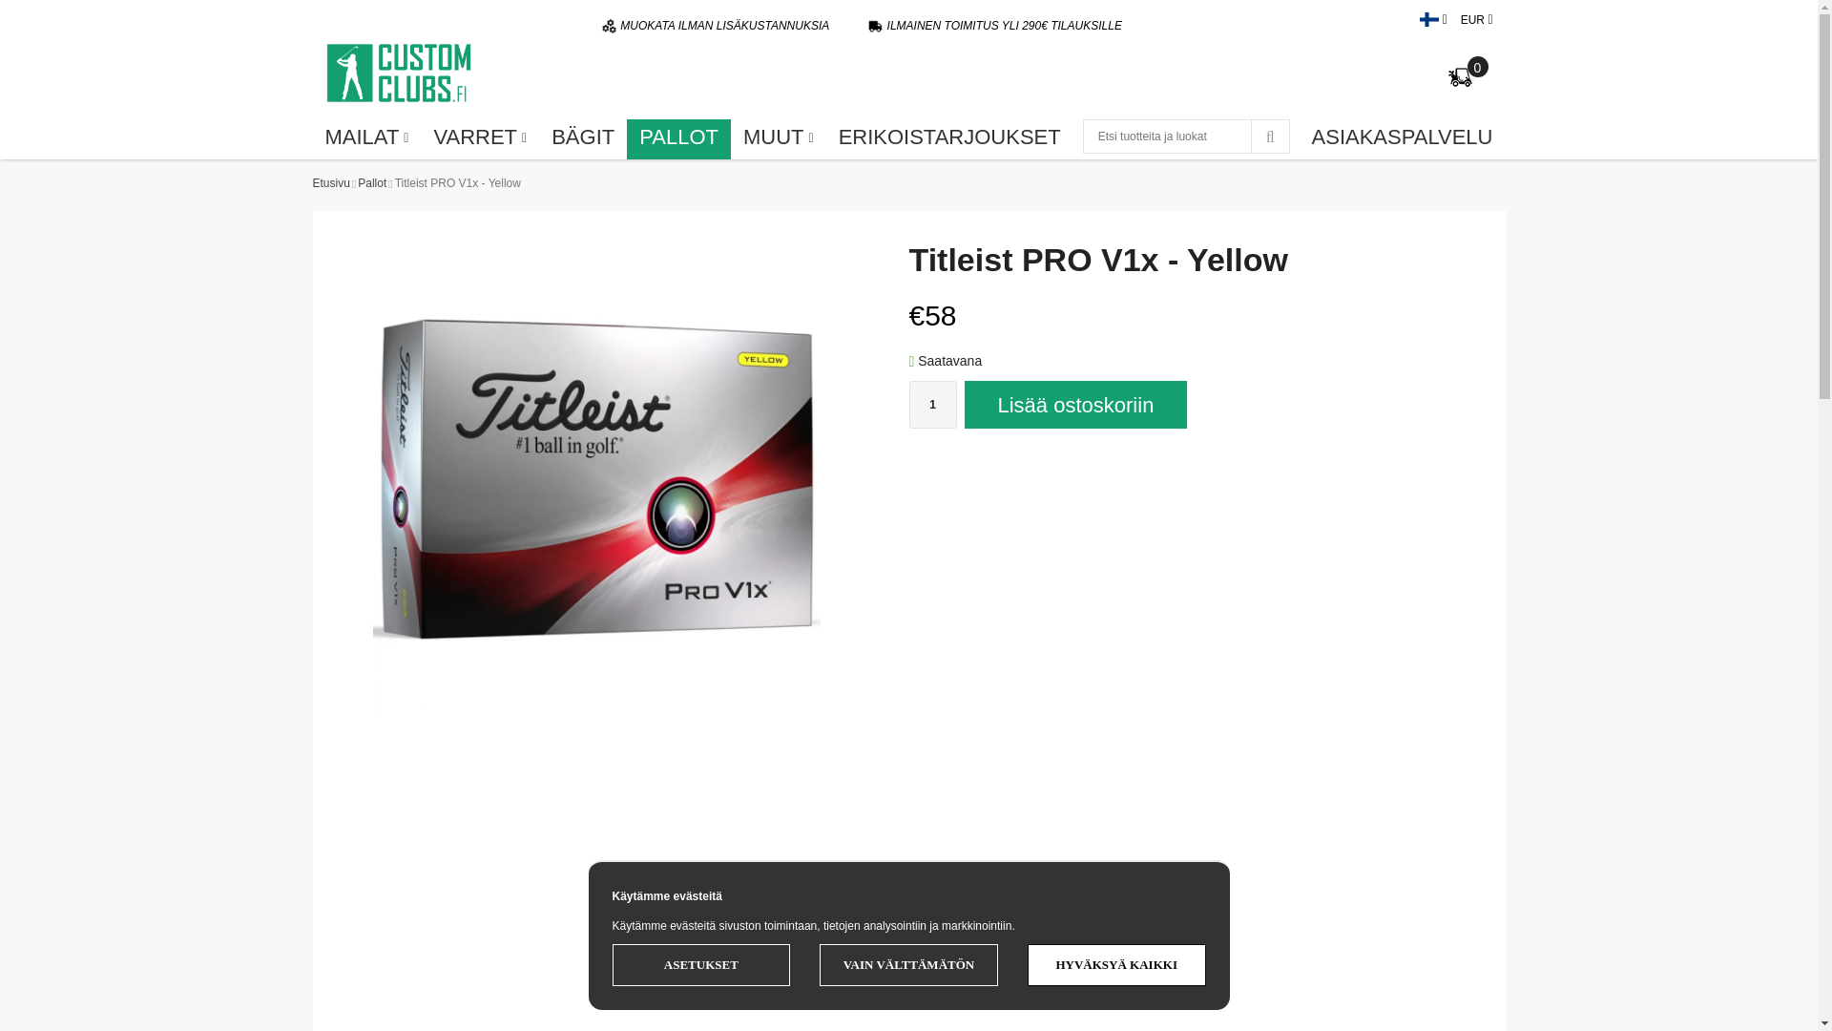 The width and height of the screenshot is (1832, 1031). Describe the element at coordinates (932, 405) in the screenshot. I see `1` at that location.